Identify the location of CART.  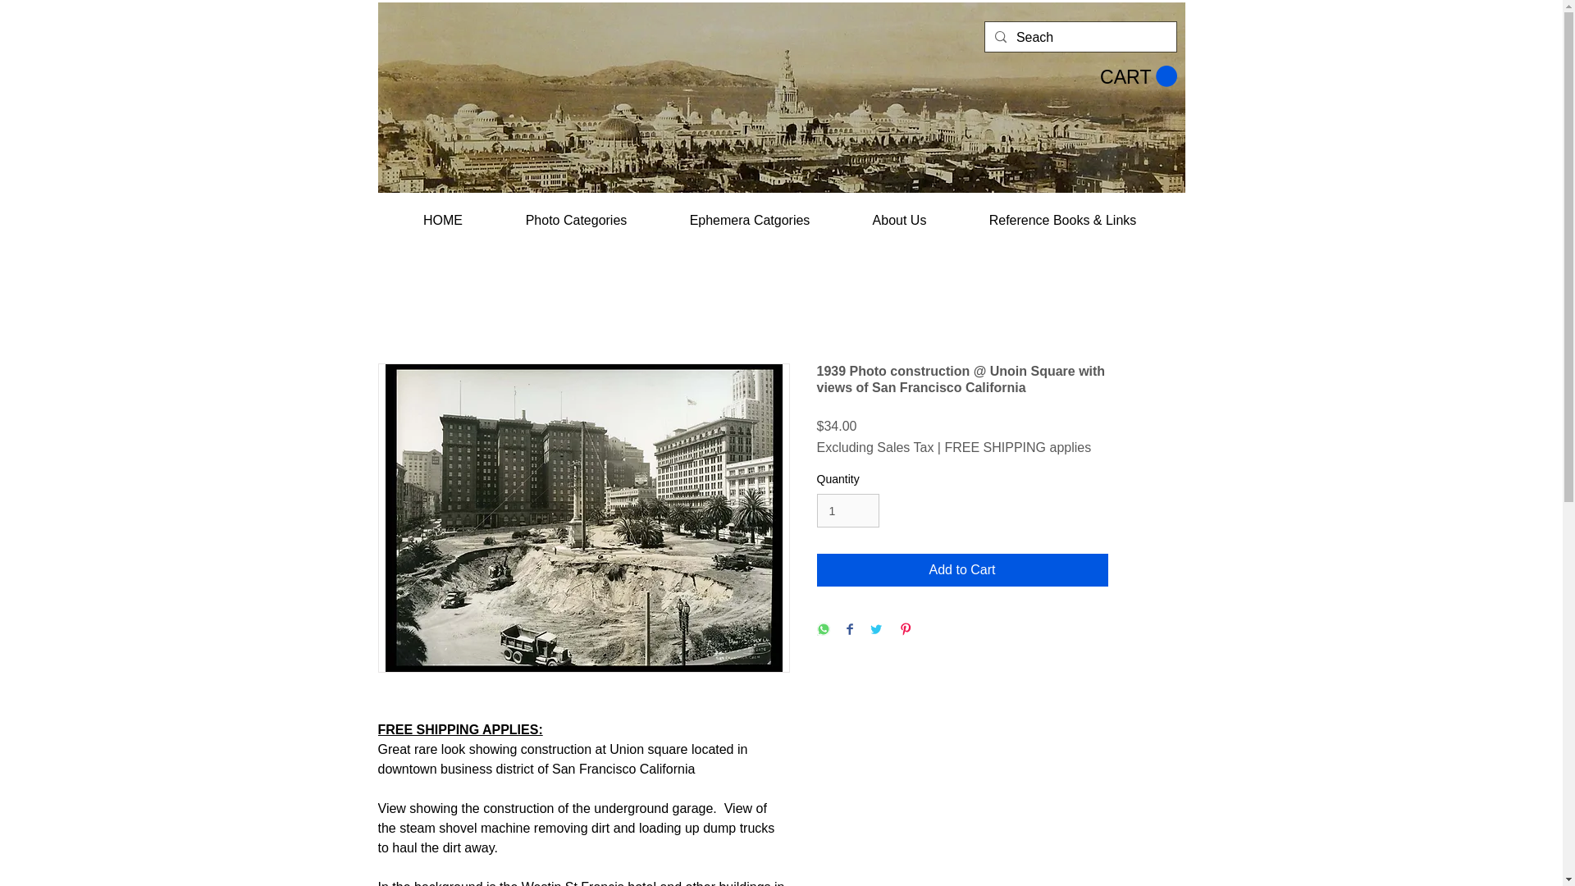
(1138, 75).